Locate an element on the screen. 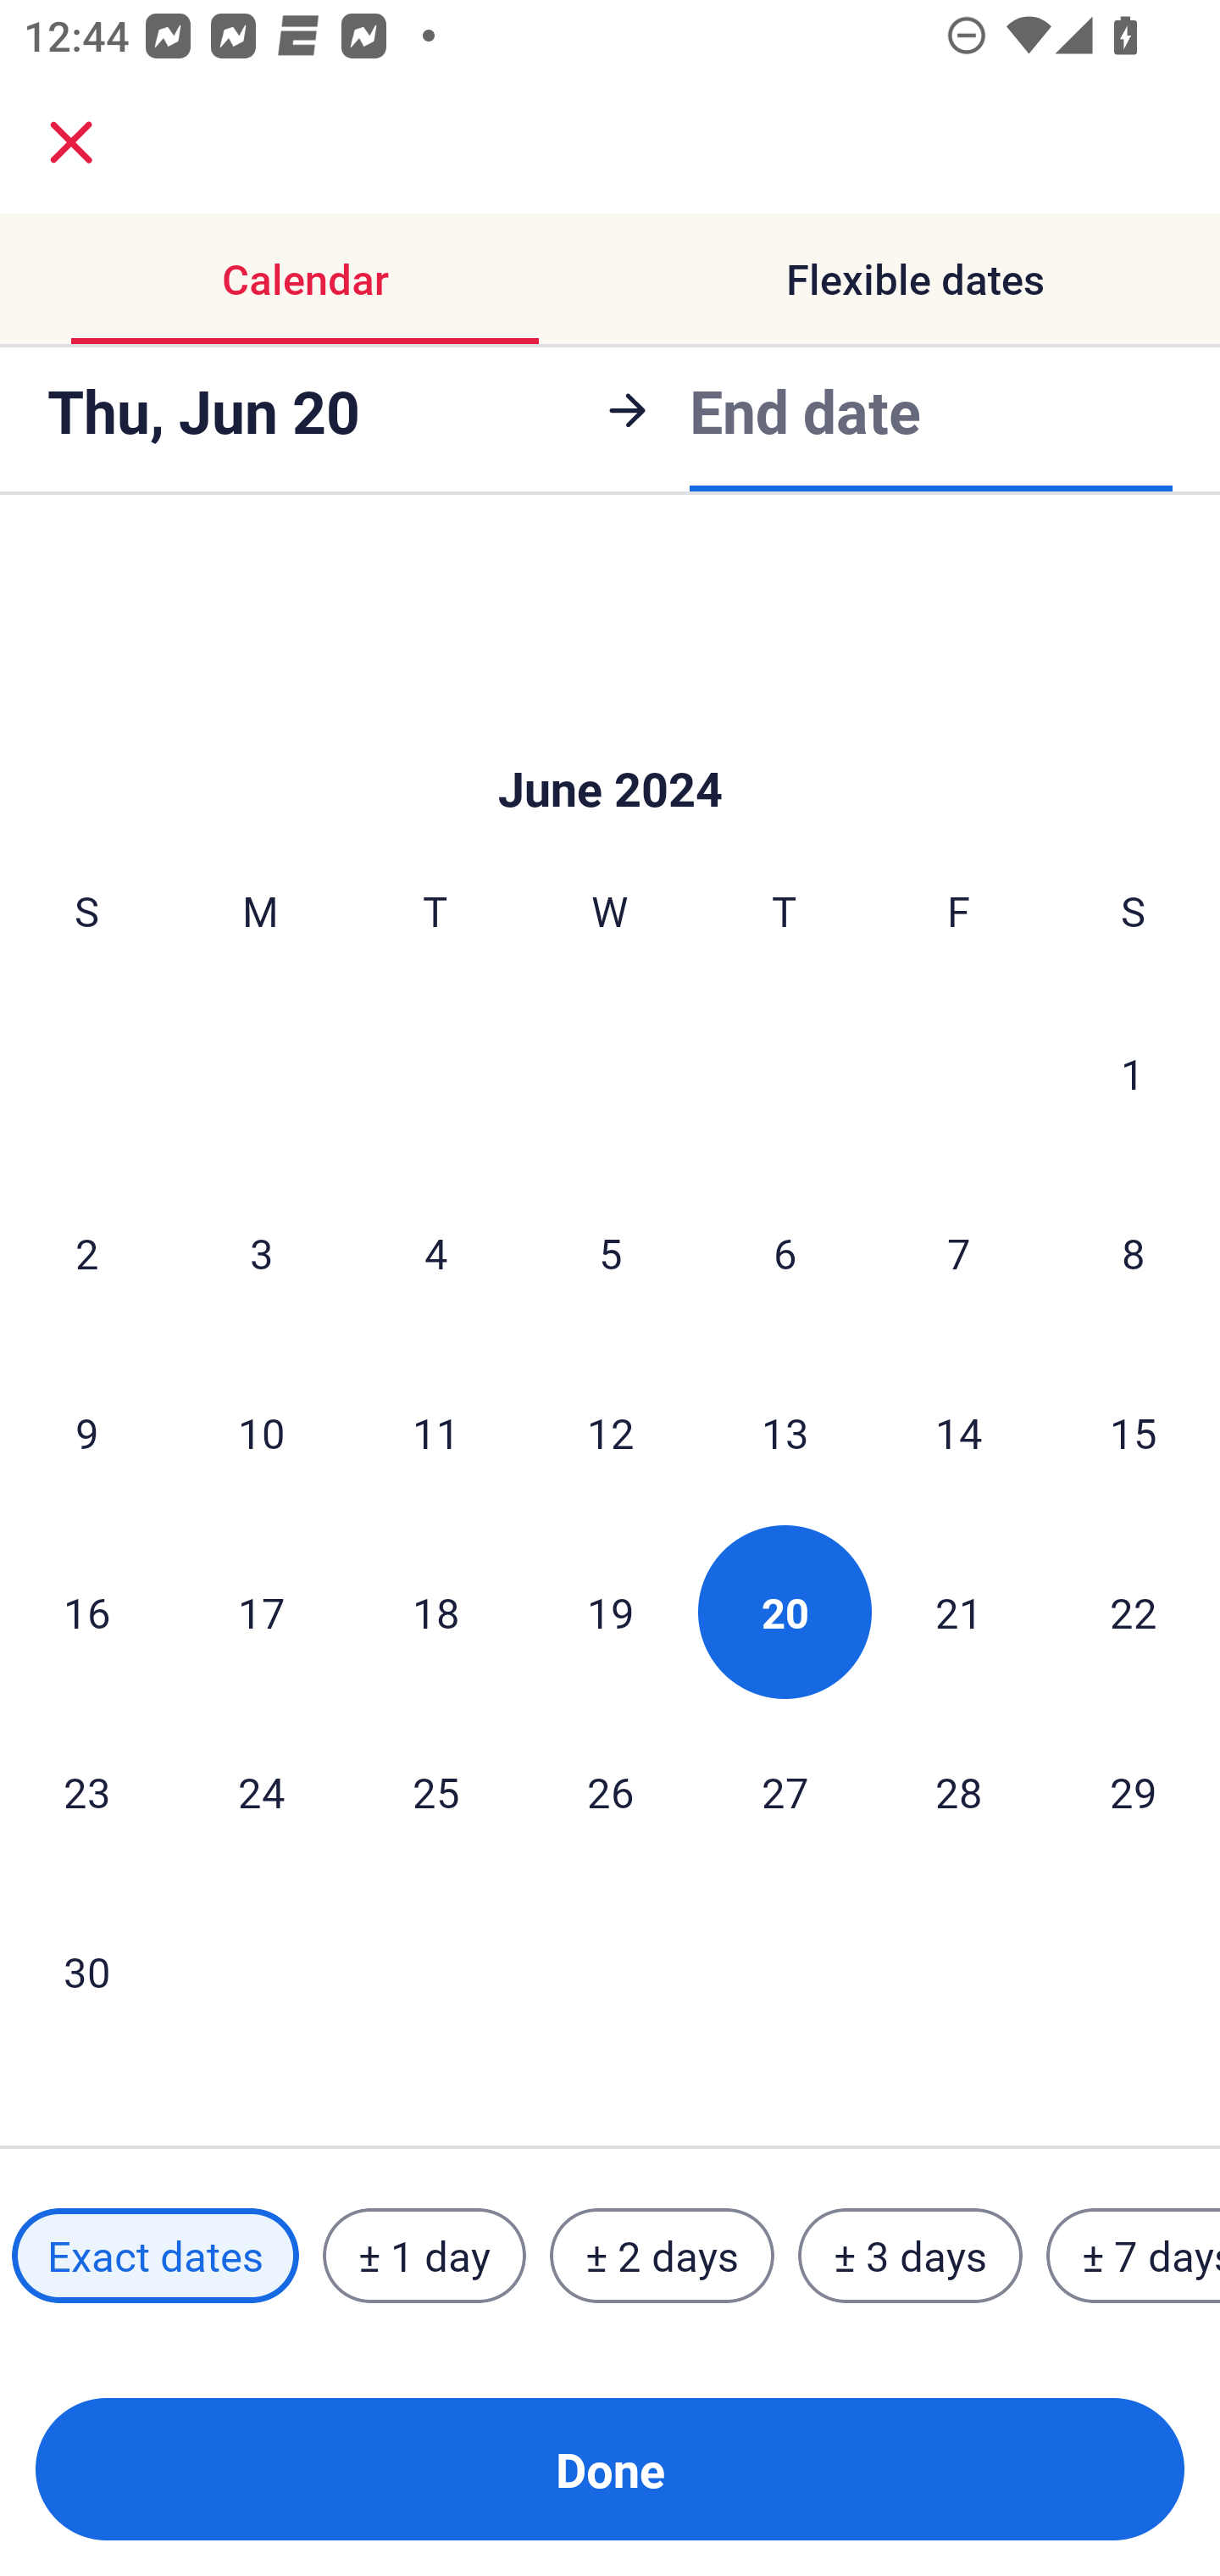 This screenshot has width=1220, height=2576. 5 Wednesday, June 5, 2024 is located at coordinates (610, 1252).